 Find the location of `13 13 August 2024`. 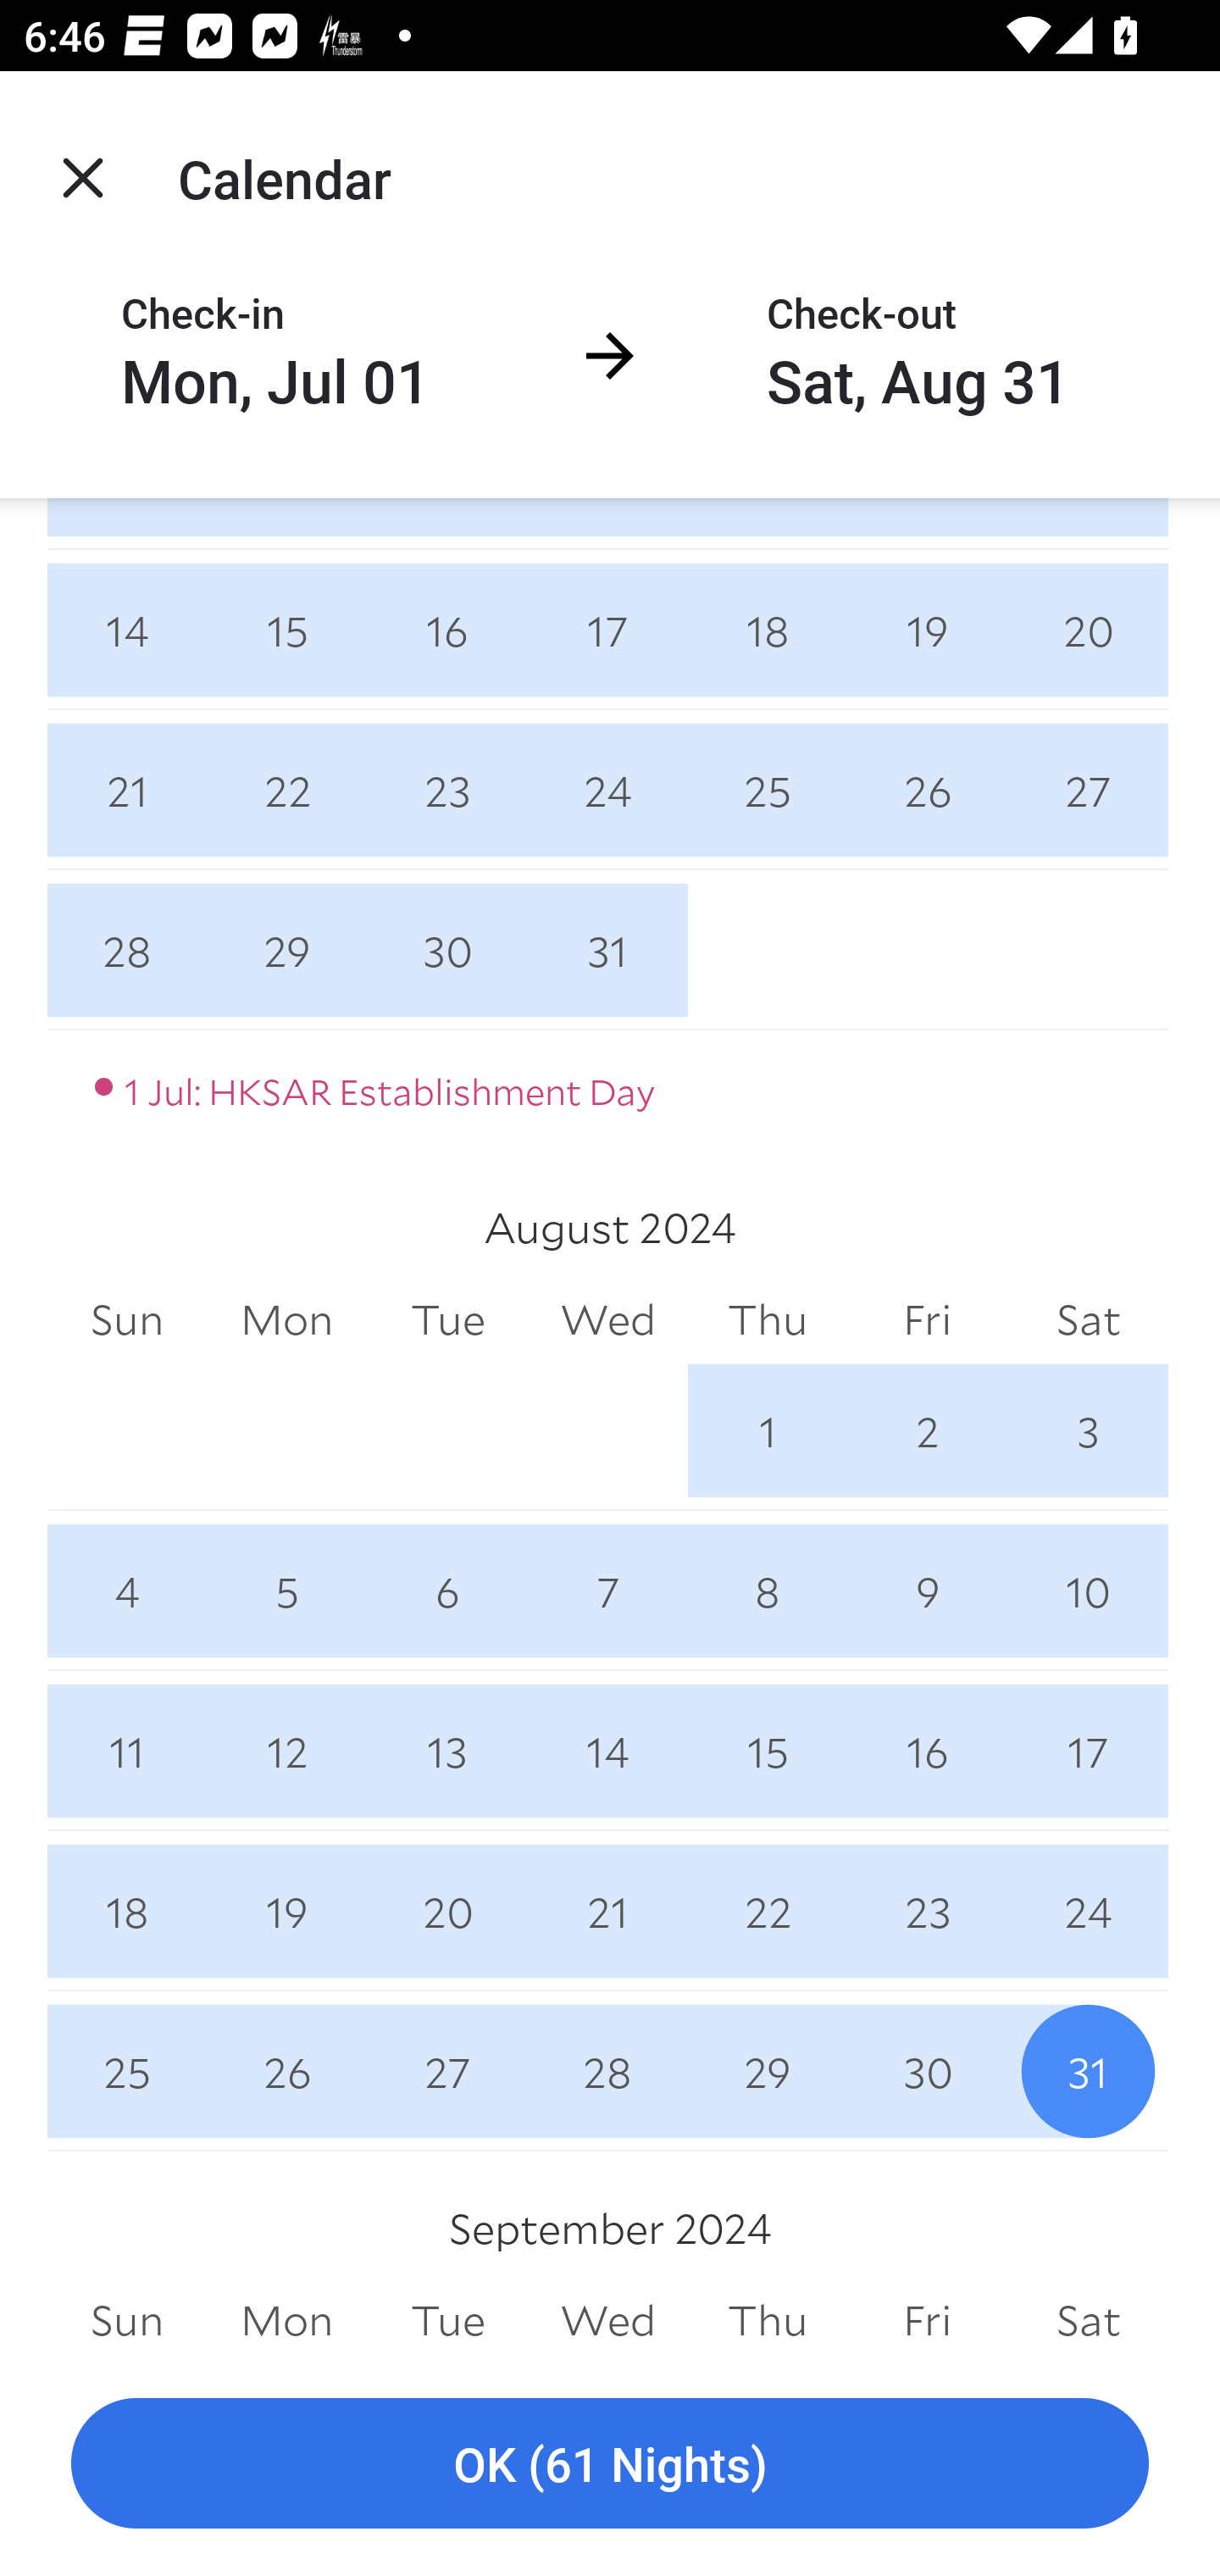

13 13 August 2024 is located at coordinates (447, 1751).